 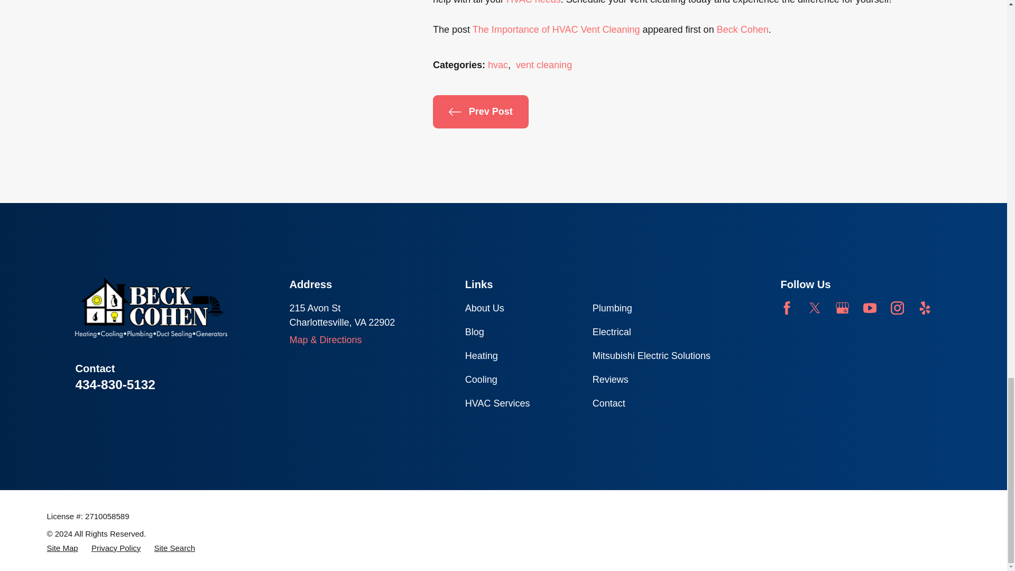 What do you see at coordinates (787, 308) in the screenshot?
I see `Facebook` at bounding box center [787, 308].